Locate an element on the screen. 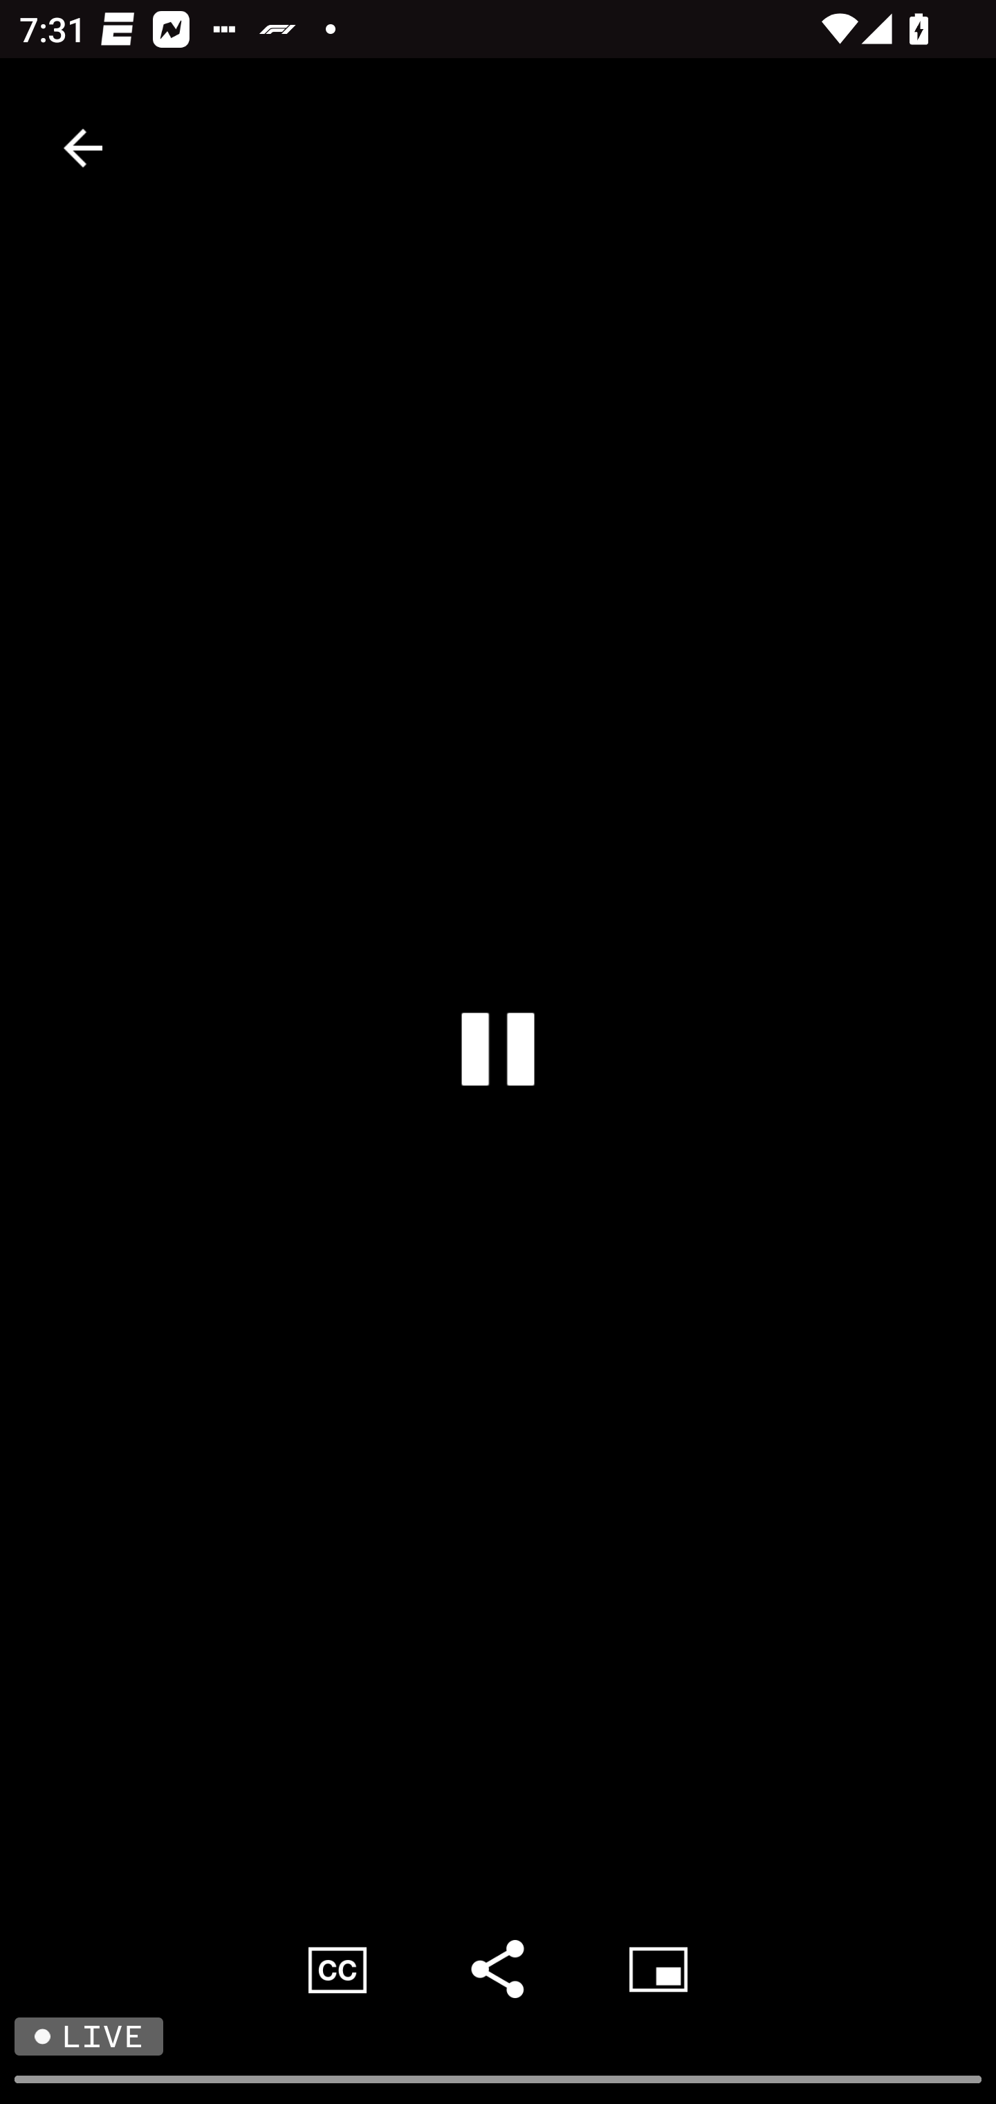  Closed Captions, ON is located at coordinates (338, 1969).